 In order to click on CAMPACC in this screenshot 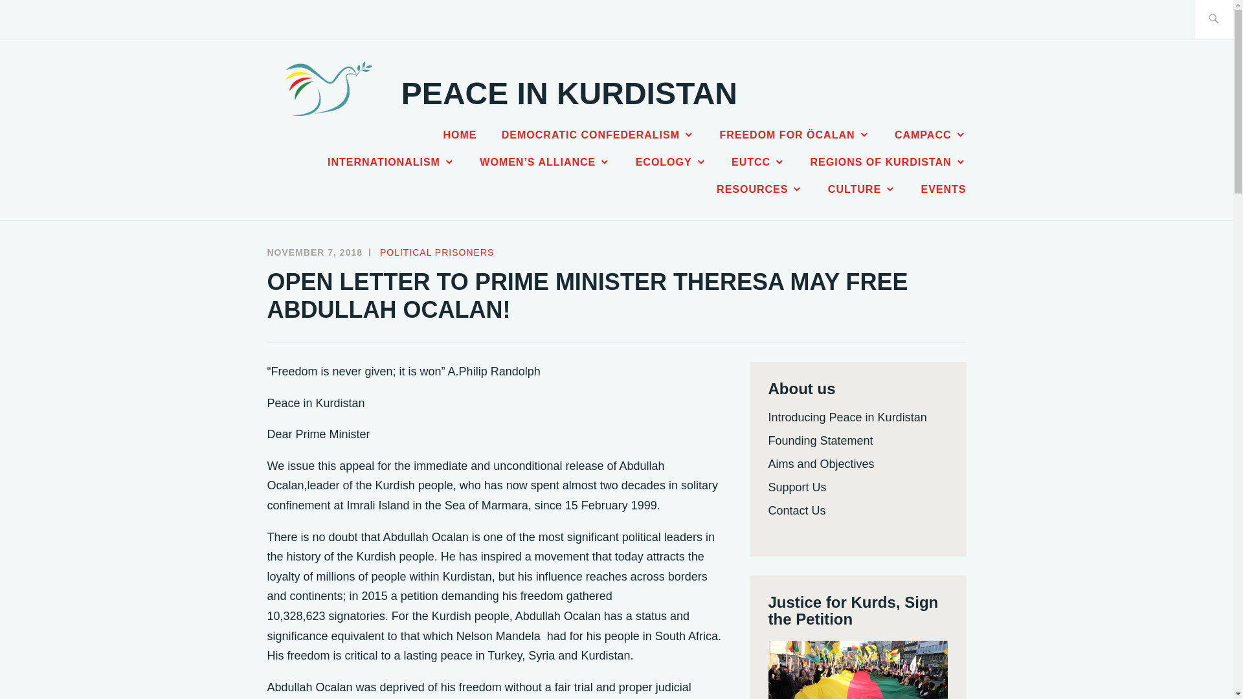, I will do `click(931, 135)`.